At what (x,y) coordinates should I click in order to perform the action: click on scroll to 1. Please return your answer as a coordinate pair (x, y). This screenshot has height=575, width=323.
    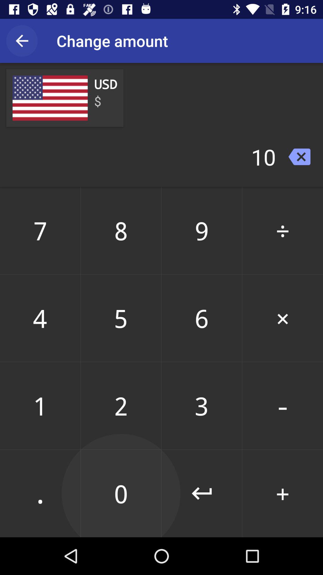
    Looking at the image, I should click on (40, 405).